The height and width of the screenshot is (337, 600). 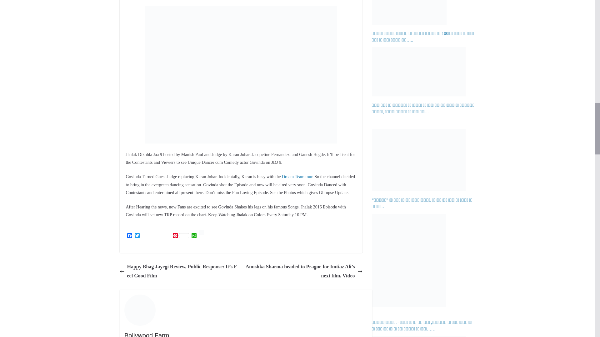 I want to click on Twitter, so click(x=137, y=236).